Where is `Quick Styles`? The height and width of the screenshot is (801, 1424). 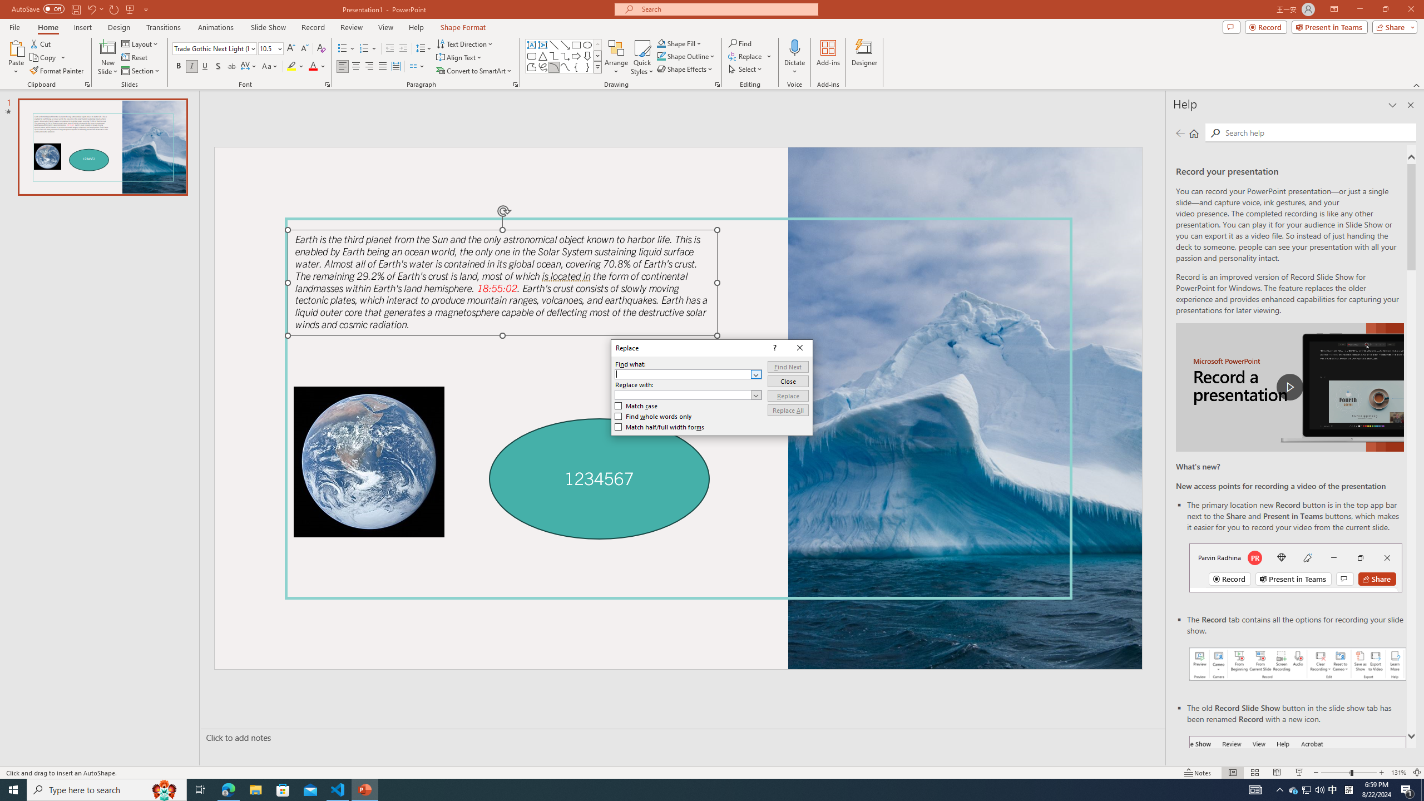
Quick Styles is located at coordinates (642, 57).